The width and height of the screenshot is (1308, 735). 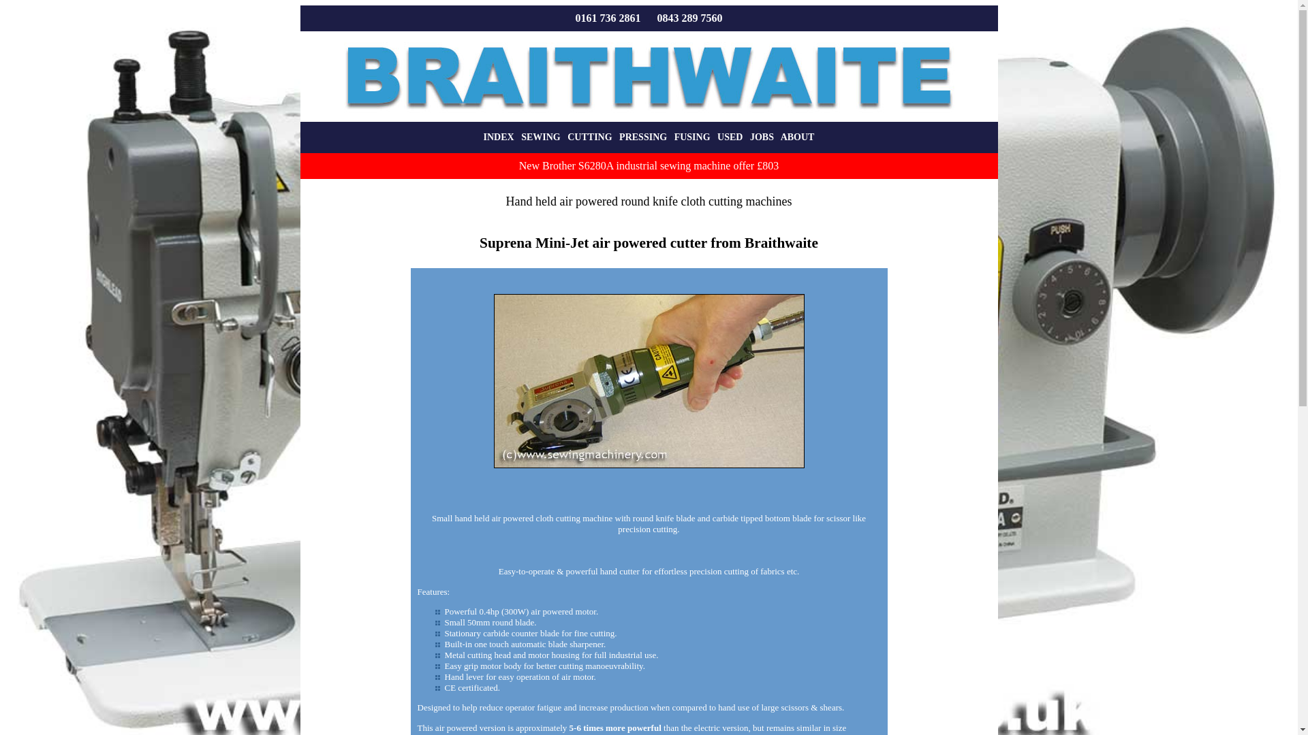 I want to click on Braithwaite Sewing Machines, so click(x=648, y=116).